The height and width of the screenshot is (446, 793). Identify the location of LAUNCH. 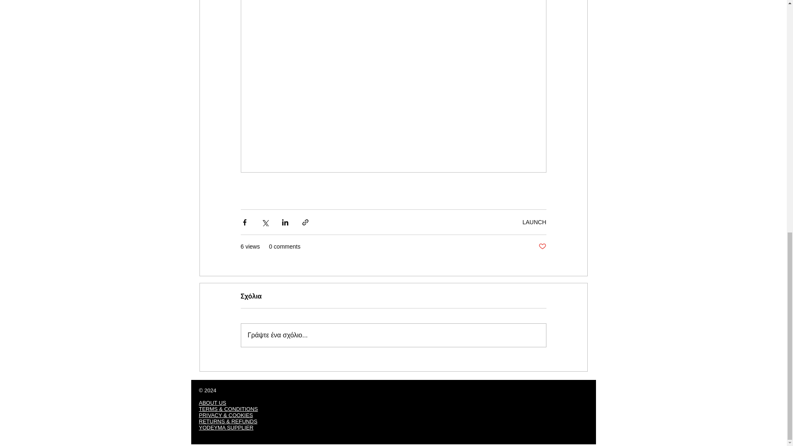
(534, 222).